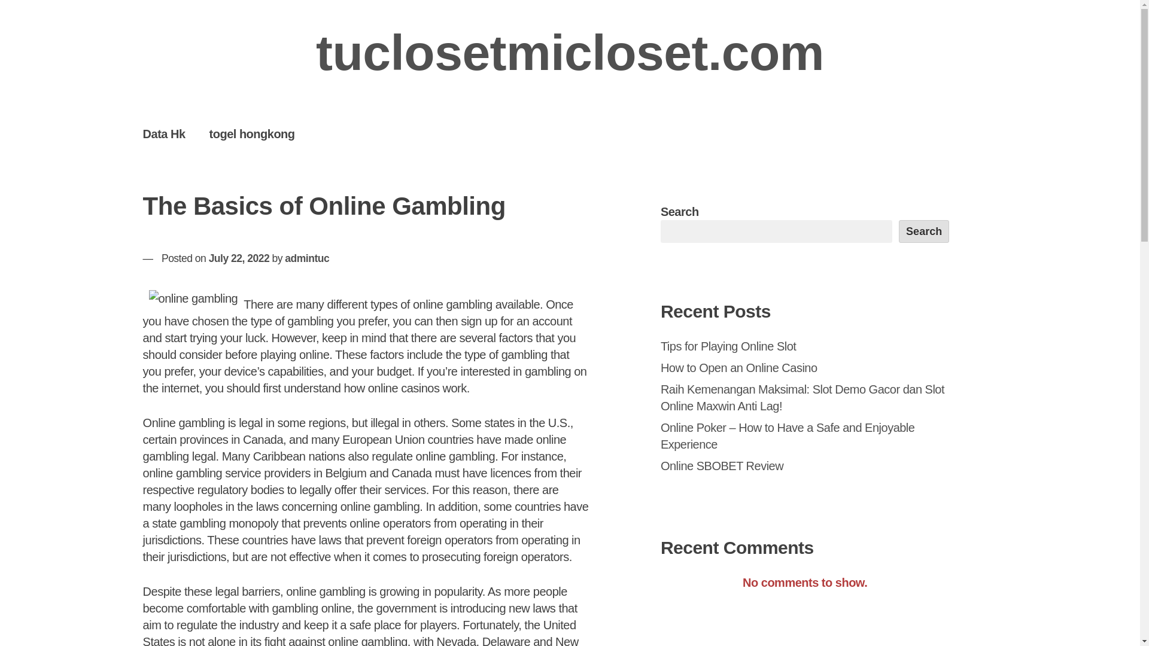 The width and height of the screenshot is (1149, 646). What do you see at coordinates (722, 465) in the screenshot?
I see `Online SBOBET Review` at bounding box center [722, 465].